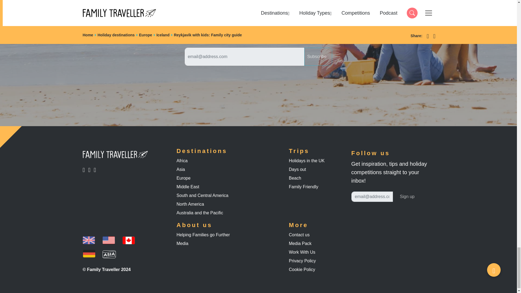 The height and width of the screenshot is (293, 521). I want to click on Subscribe, so click(407, 197).